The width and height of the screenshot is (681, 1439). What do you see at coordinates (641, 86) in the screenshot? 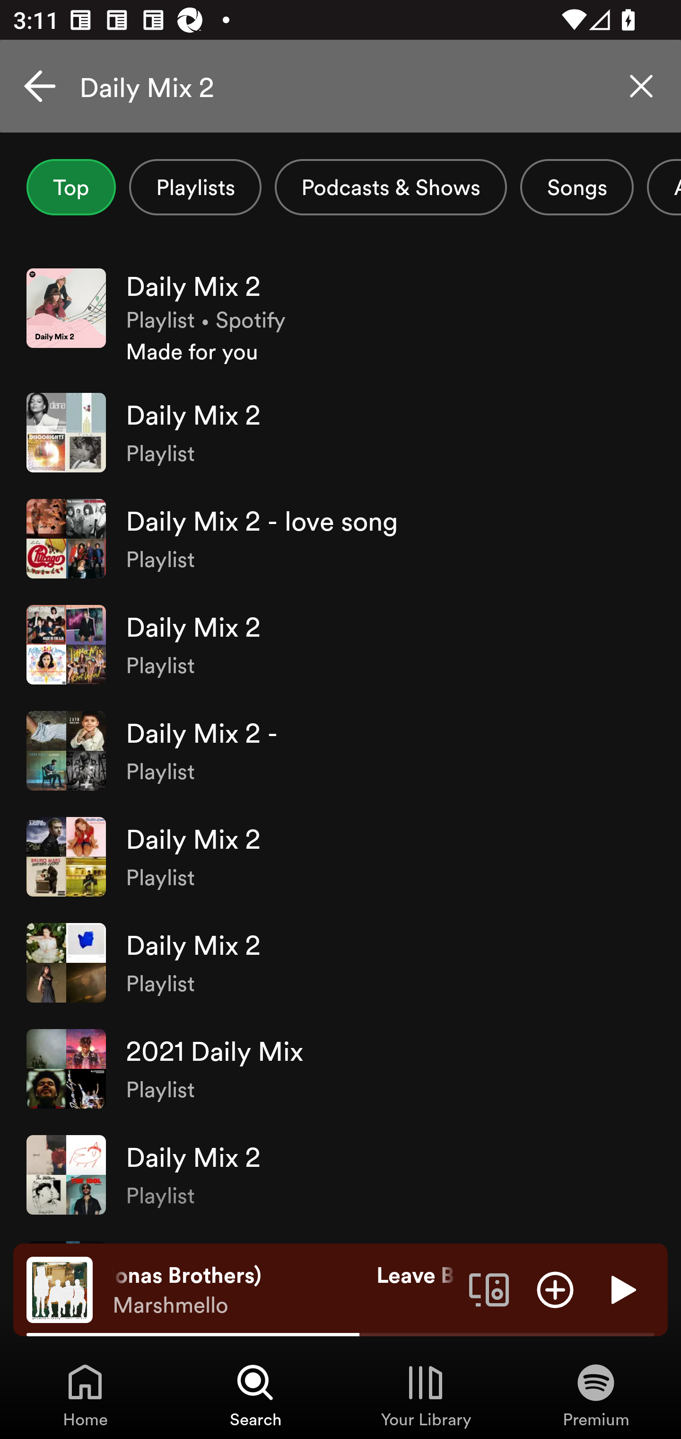
I see `Clear search query` at bounding box center [641, 86].